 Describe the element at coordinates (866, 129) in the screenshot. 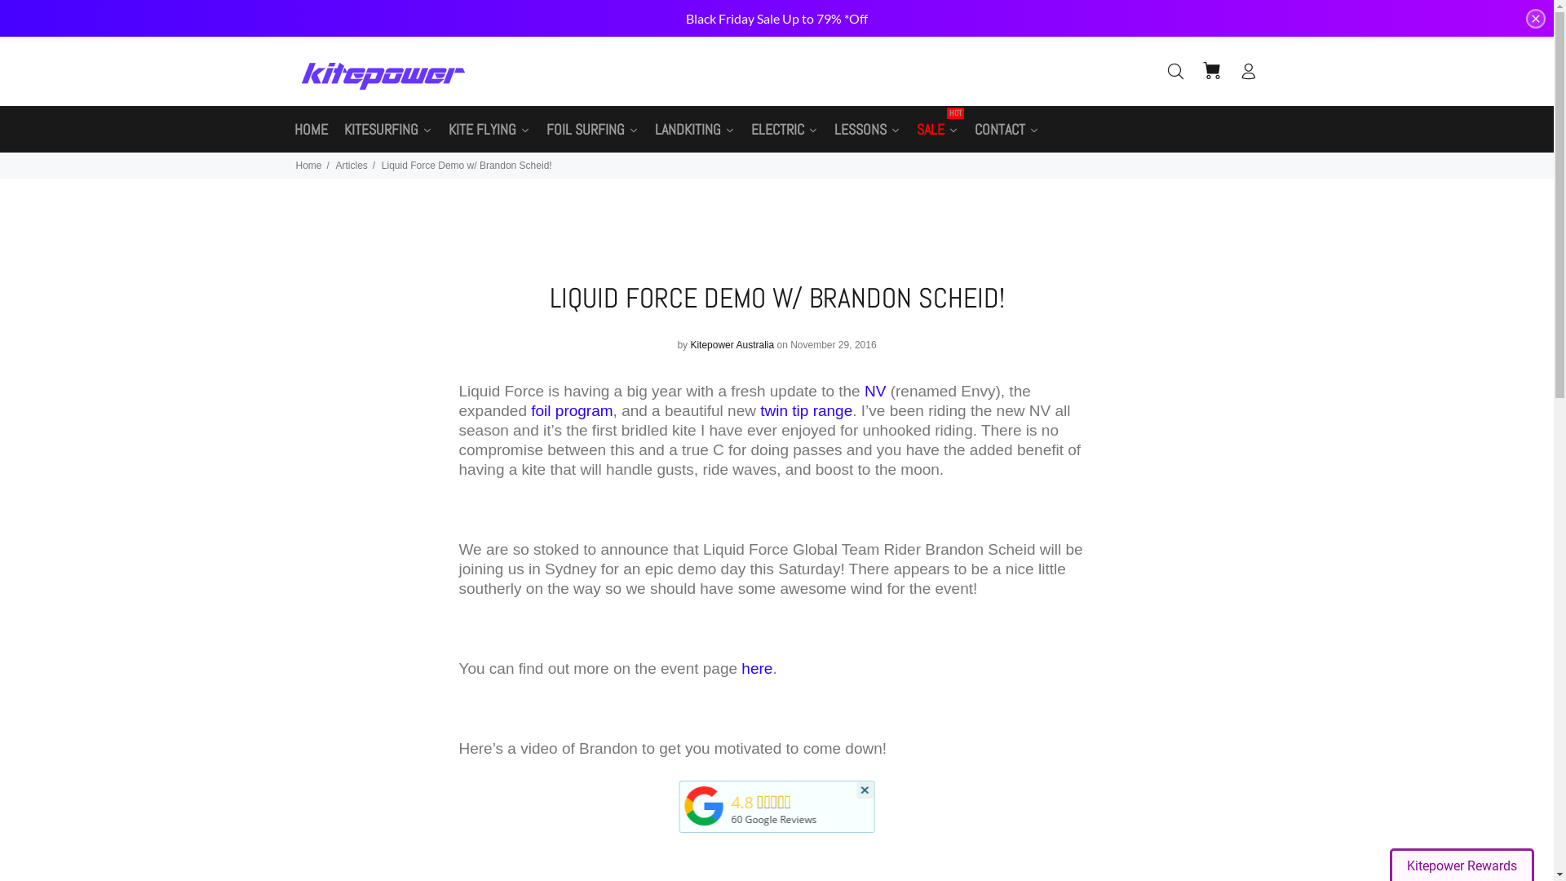

I see `LESSONS` at that location.